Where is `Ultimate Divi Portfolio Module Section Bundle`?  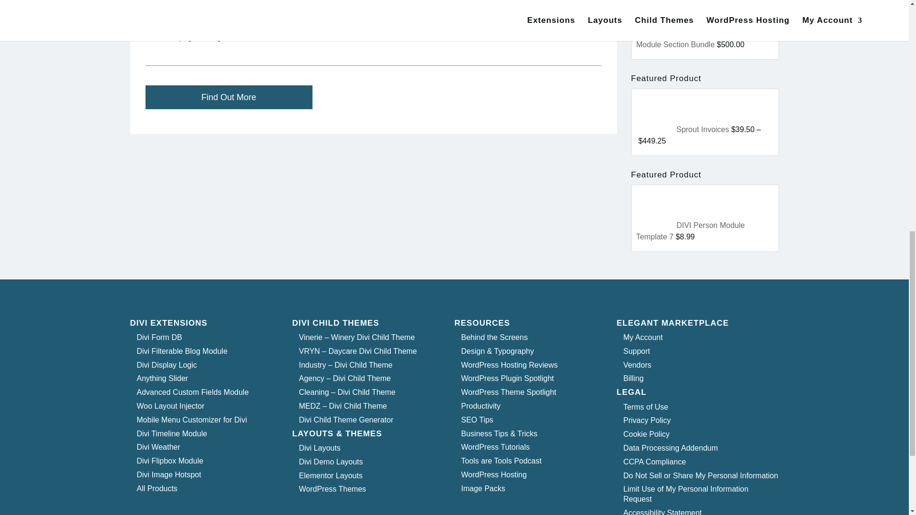 Ultimate Divi Portfolio Module Section Bundle is located at coordinates (656, 32).